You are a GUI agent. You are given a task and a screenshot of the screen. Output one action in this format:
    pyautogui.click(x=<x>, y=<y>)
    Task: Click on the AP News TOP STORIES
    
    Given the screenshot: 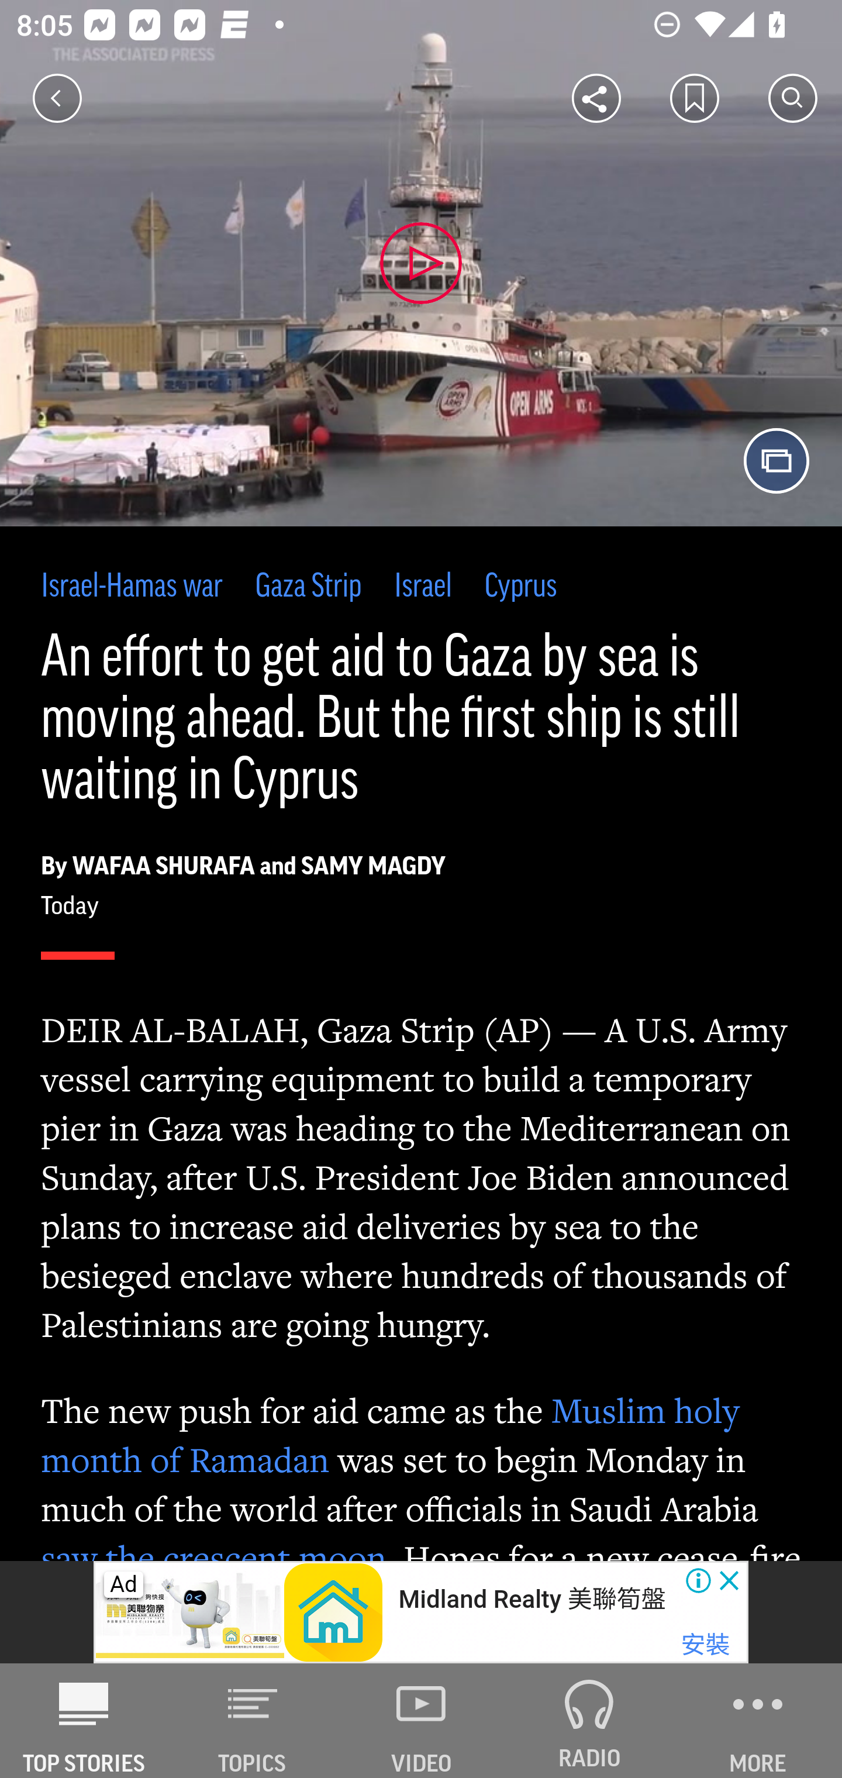 What is the action you would take?
    pyautogui.click(x=84, y=1721)
    